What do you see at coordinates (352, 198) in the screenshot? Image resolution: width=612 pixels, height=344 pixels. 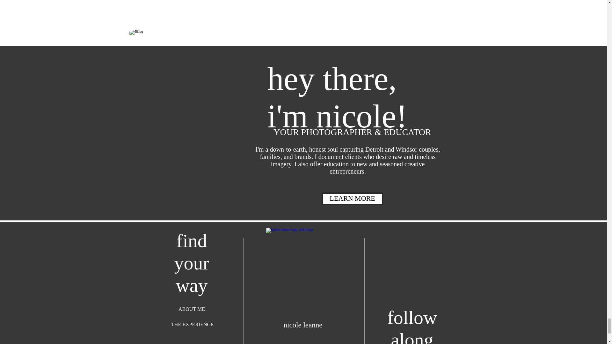 I see `LEARN MORE` at bounding box center [352, 198].